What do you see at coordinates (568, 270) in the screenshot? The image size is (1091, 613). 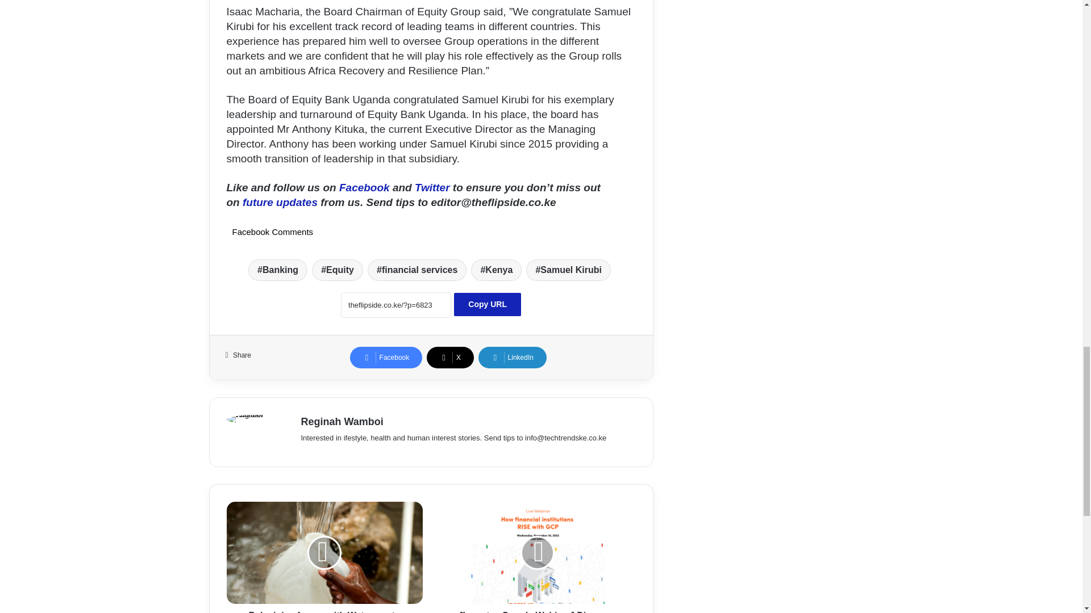 I see `Samuel Kirubi` at bounding box center [568, 270].